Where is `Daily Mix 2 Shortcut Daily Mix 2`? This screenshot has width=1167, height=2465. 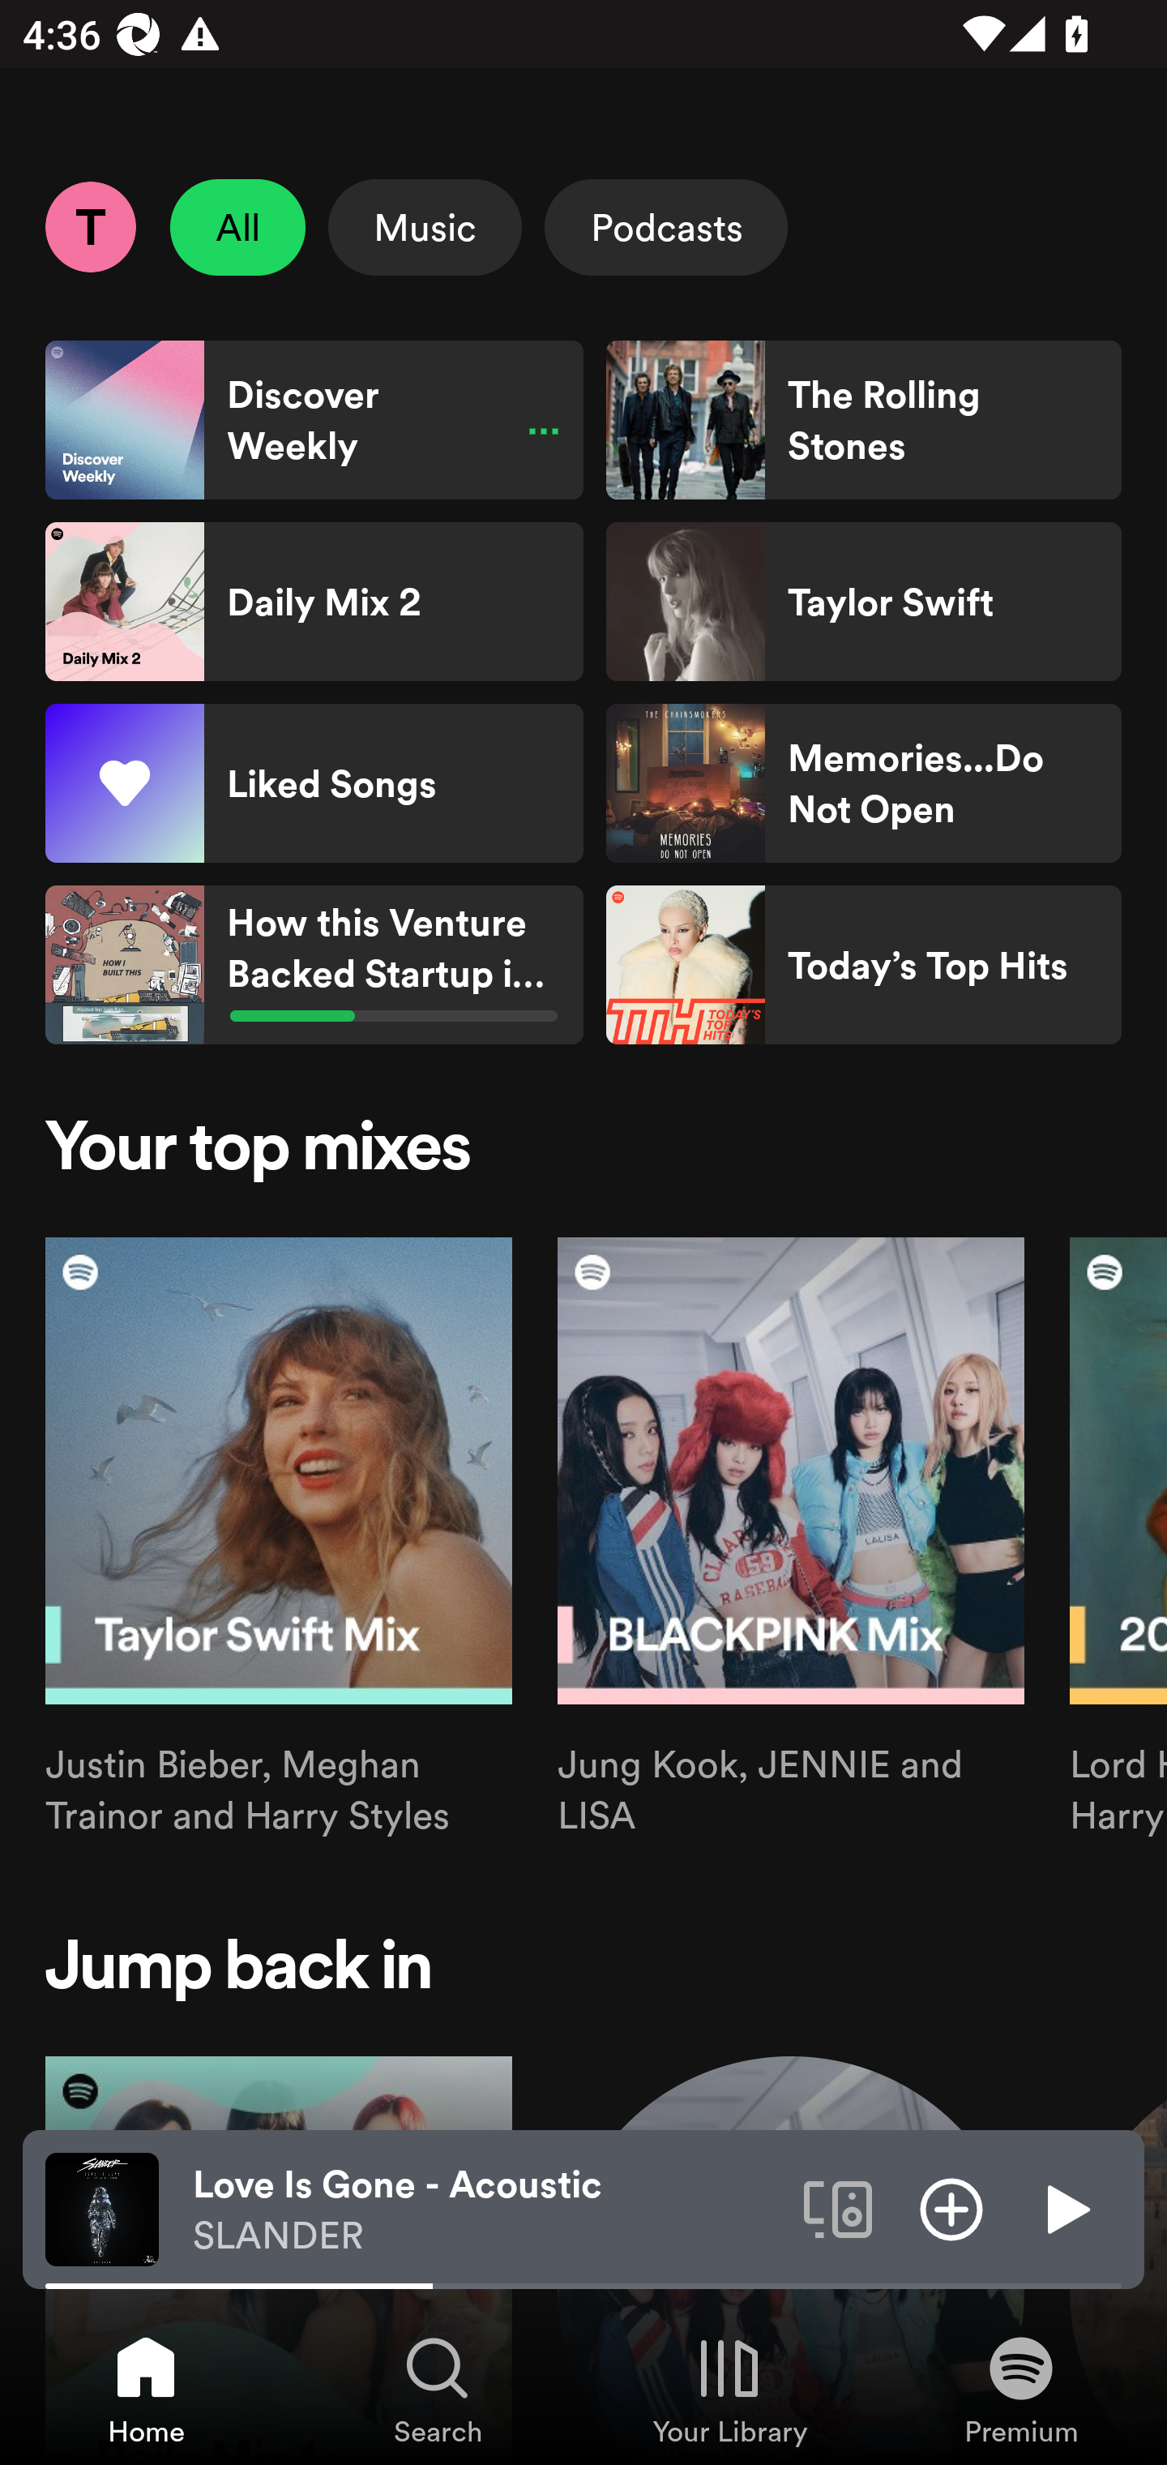 Daily Mix 2 Shortcut Daily Mix 2 is located at coordinates (314, 602).